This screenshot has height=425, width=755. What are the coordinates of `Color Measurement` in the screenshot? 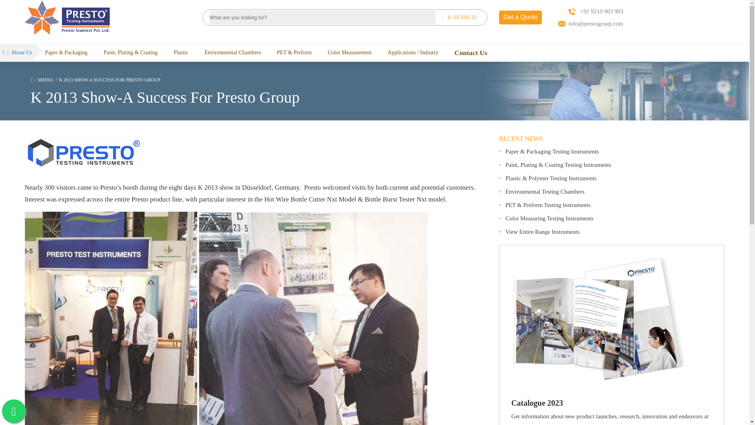 It's located at (349, 52).